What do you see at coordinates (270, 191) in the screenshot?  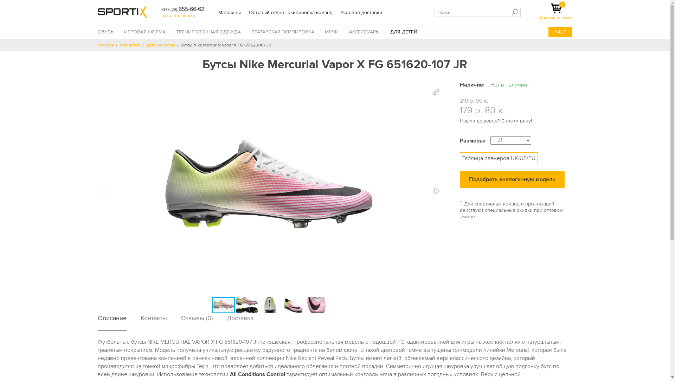 I see `Nike Mercurial Vapor X FG 651620-107 JRnew.jpg` at bounding box center [270, 191].